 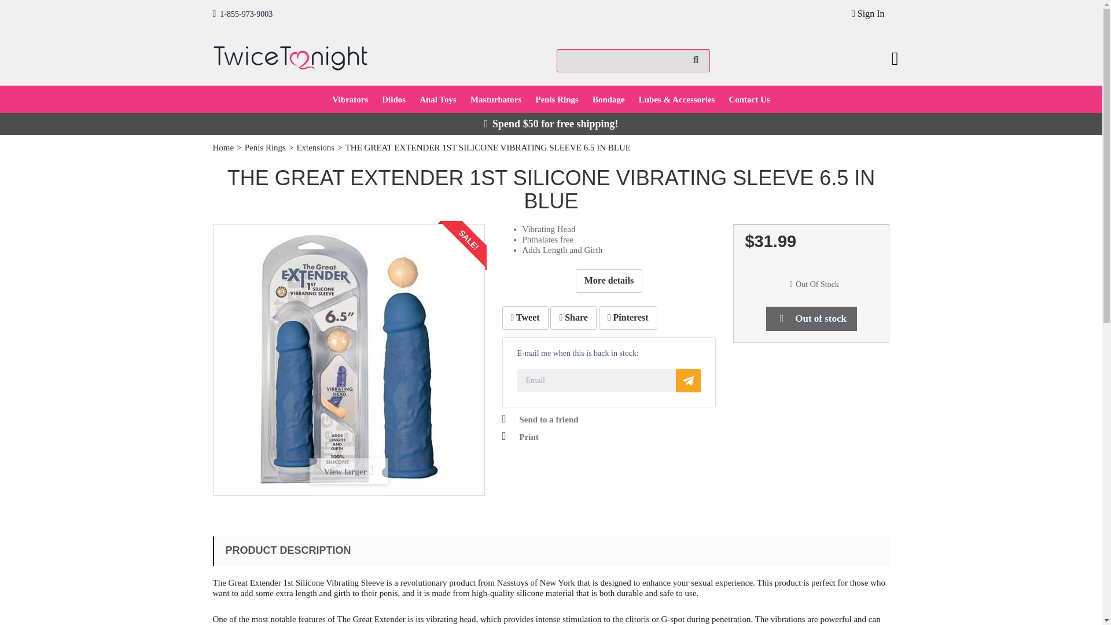 What do you see at coordinates (290, 56) in the screenshot?
I see `Twice Tonight` at bounding box center [290, 56].